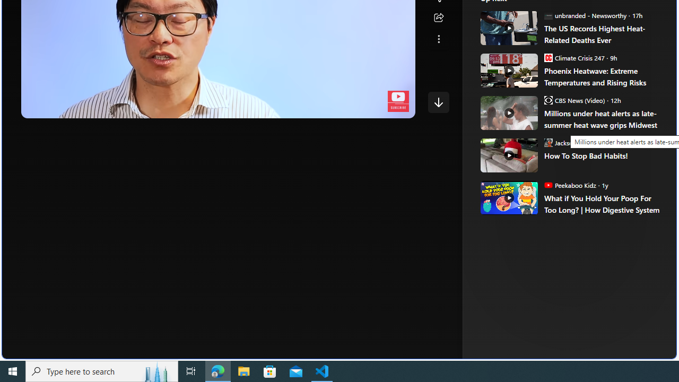 This screenshot has height=382, width=679. I want to click on CBS News (Video) CBS News (Video), so click(574, 100).